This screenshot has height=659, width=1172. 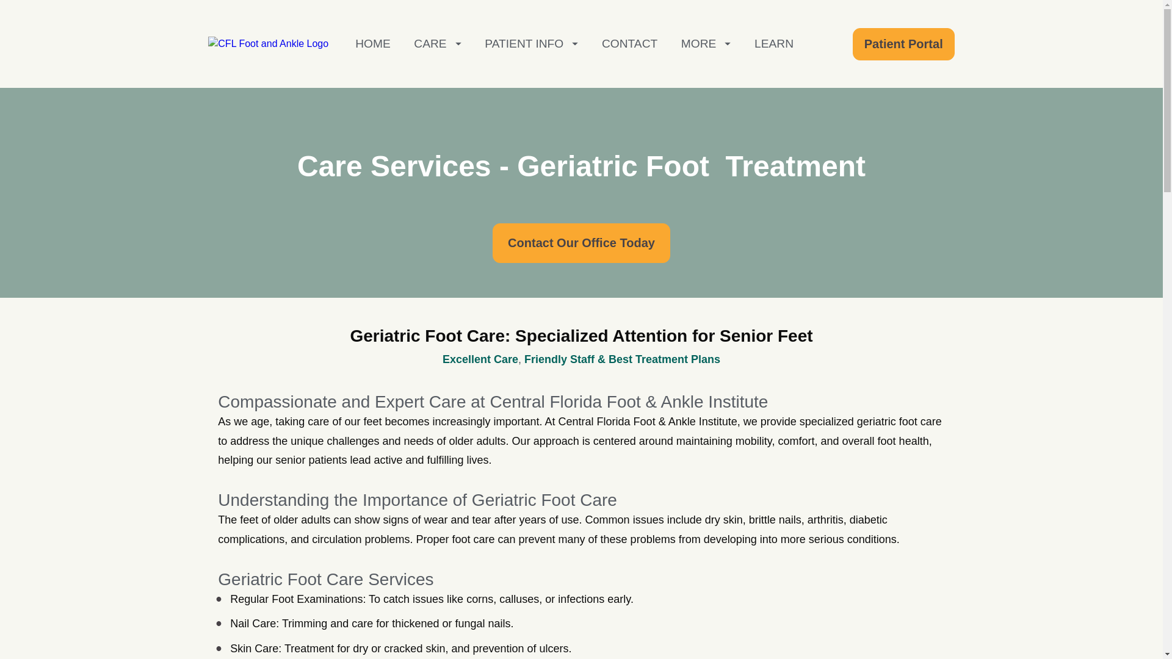 What do you see at coordinates (706, 44) in the screenshot?
I see `MORE` at bounding box center [706, 44].